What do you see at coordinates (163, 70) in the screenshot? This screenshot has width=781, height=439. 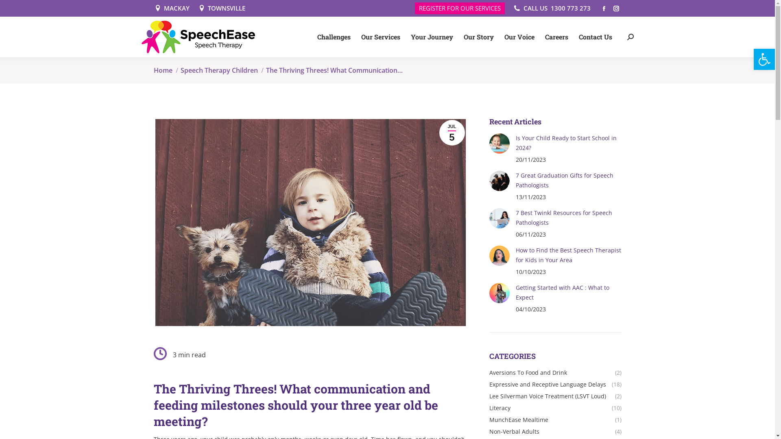 I see `Home` at bounding box center [163, 70].